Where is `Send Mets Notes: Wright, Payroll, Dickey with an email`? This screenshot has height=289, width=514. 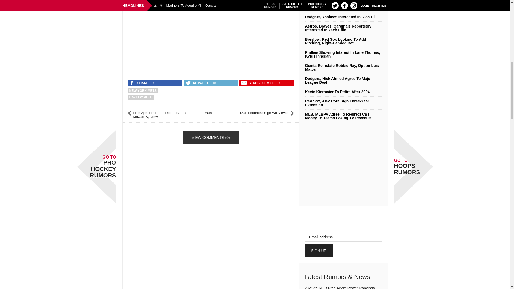
Send Mets Notes: Wright, Payroll, Dickey with an email is located at coordinates (258, 83).